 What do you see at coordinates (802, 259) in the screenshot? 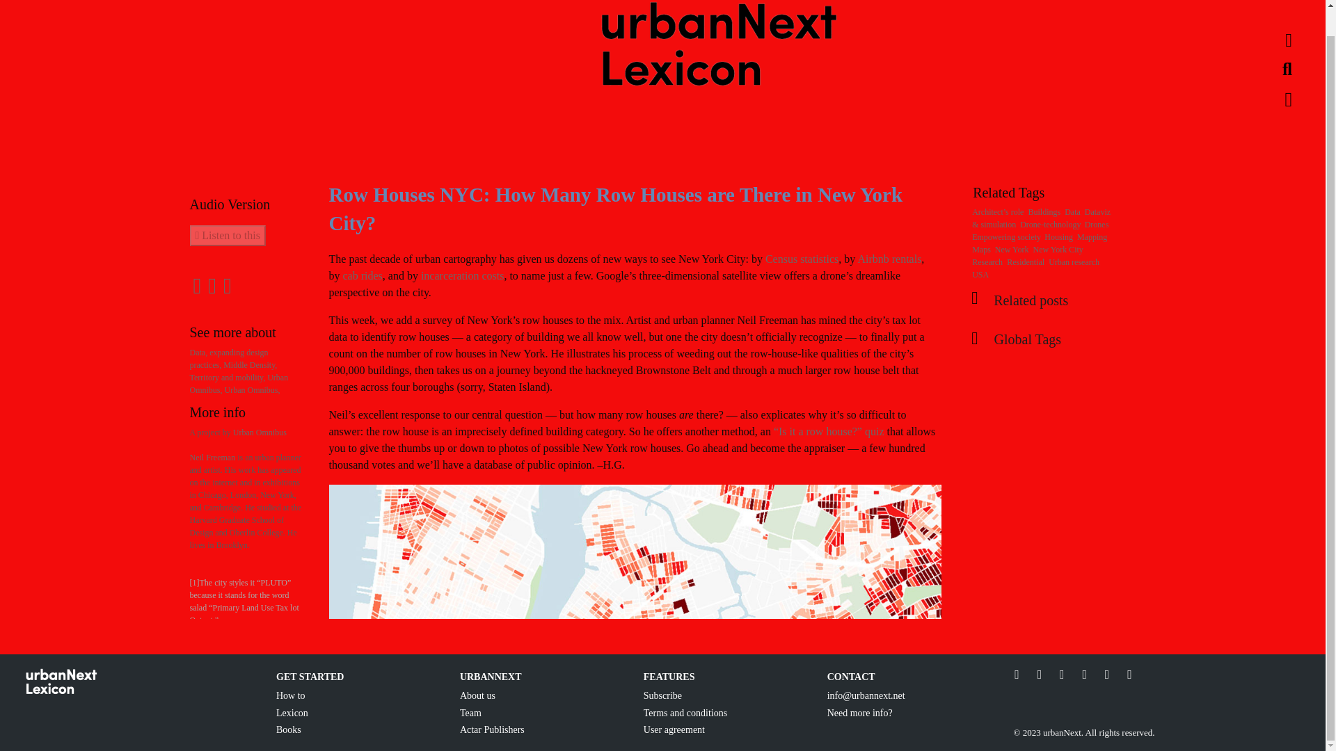
I see `Census statistics` at bounding box center [802, 259].